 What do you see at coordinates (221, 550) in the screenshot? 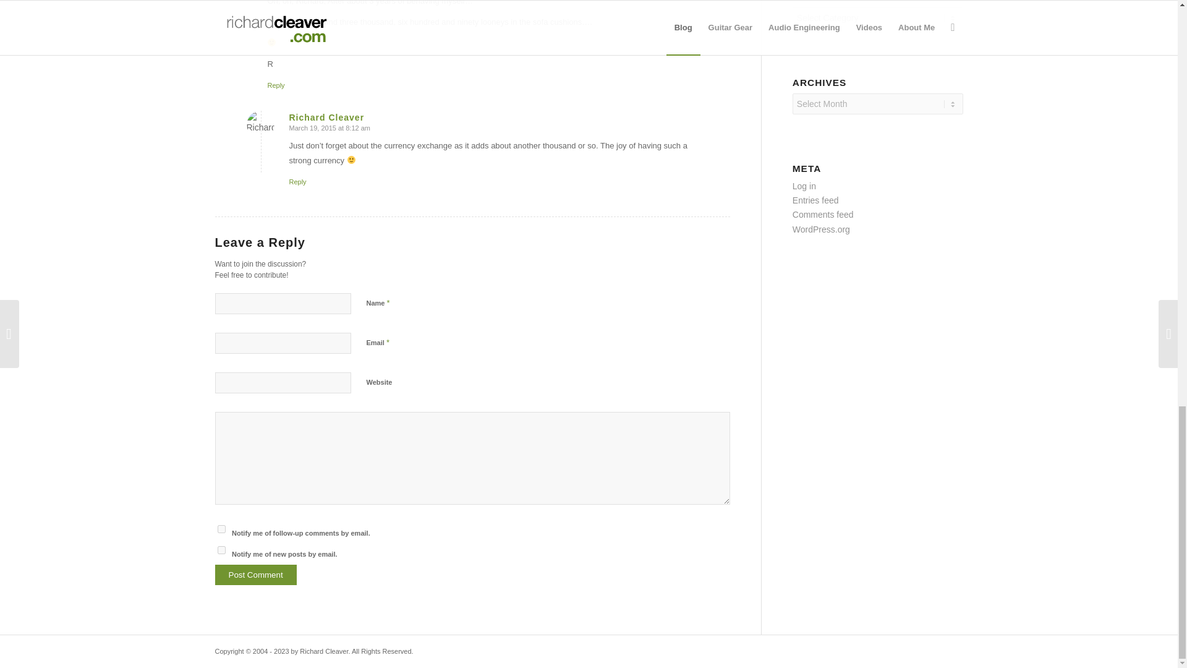
I see `subscribe` at bounding box center [221, 550].